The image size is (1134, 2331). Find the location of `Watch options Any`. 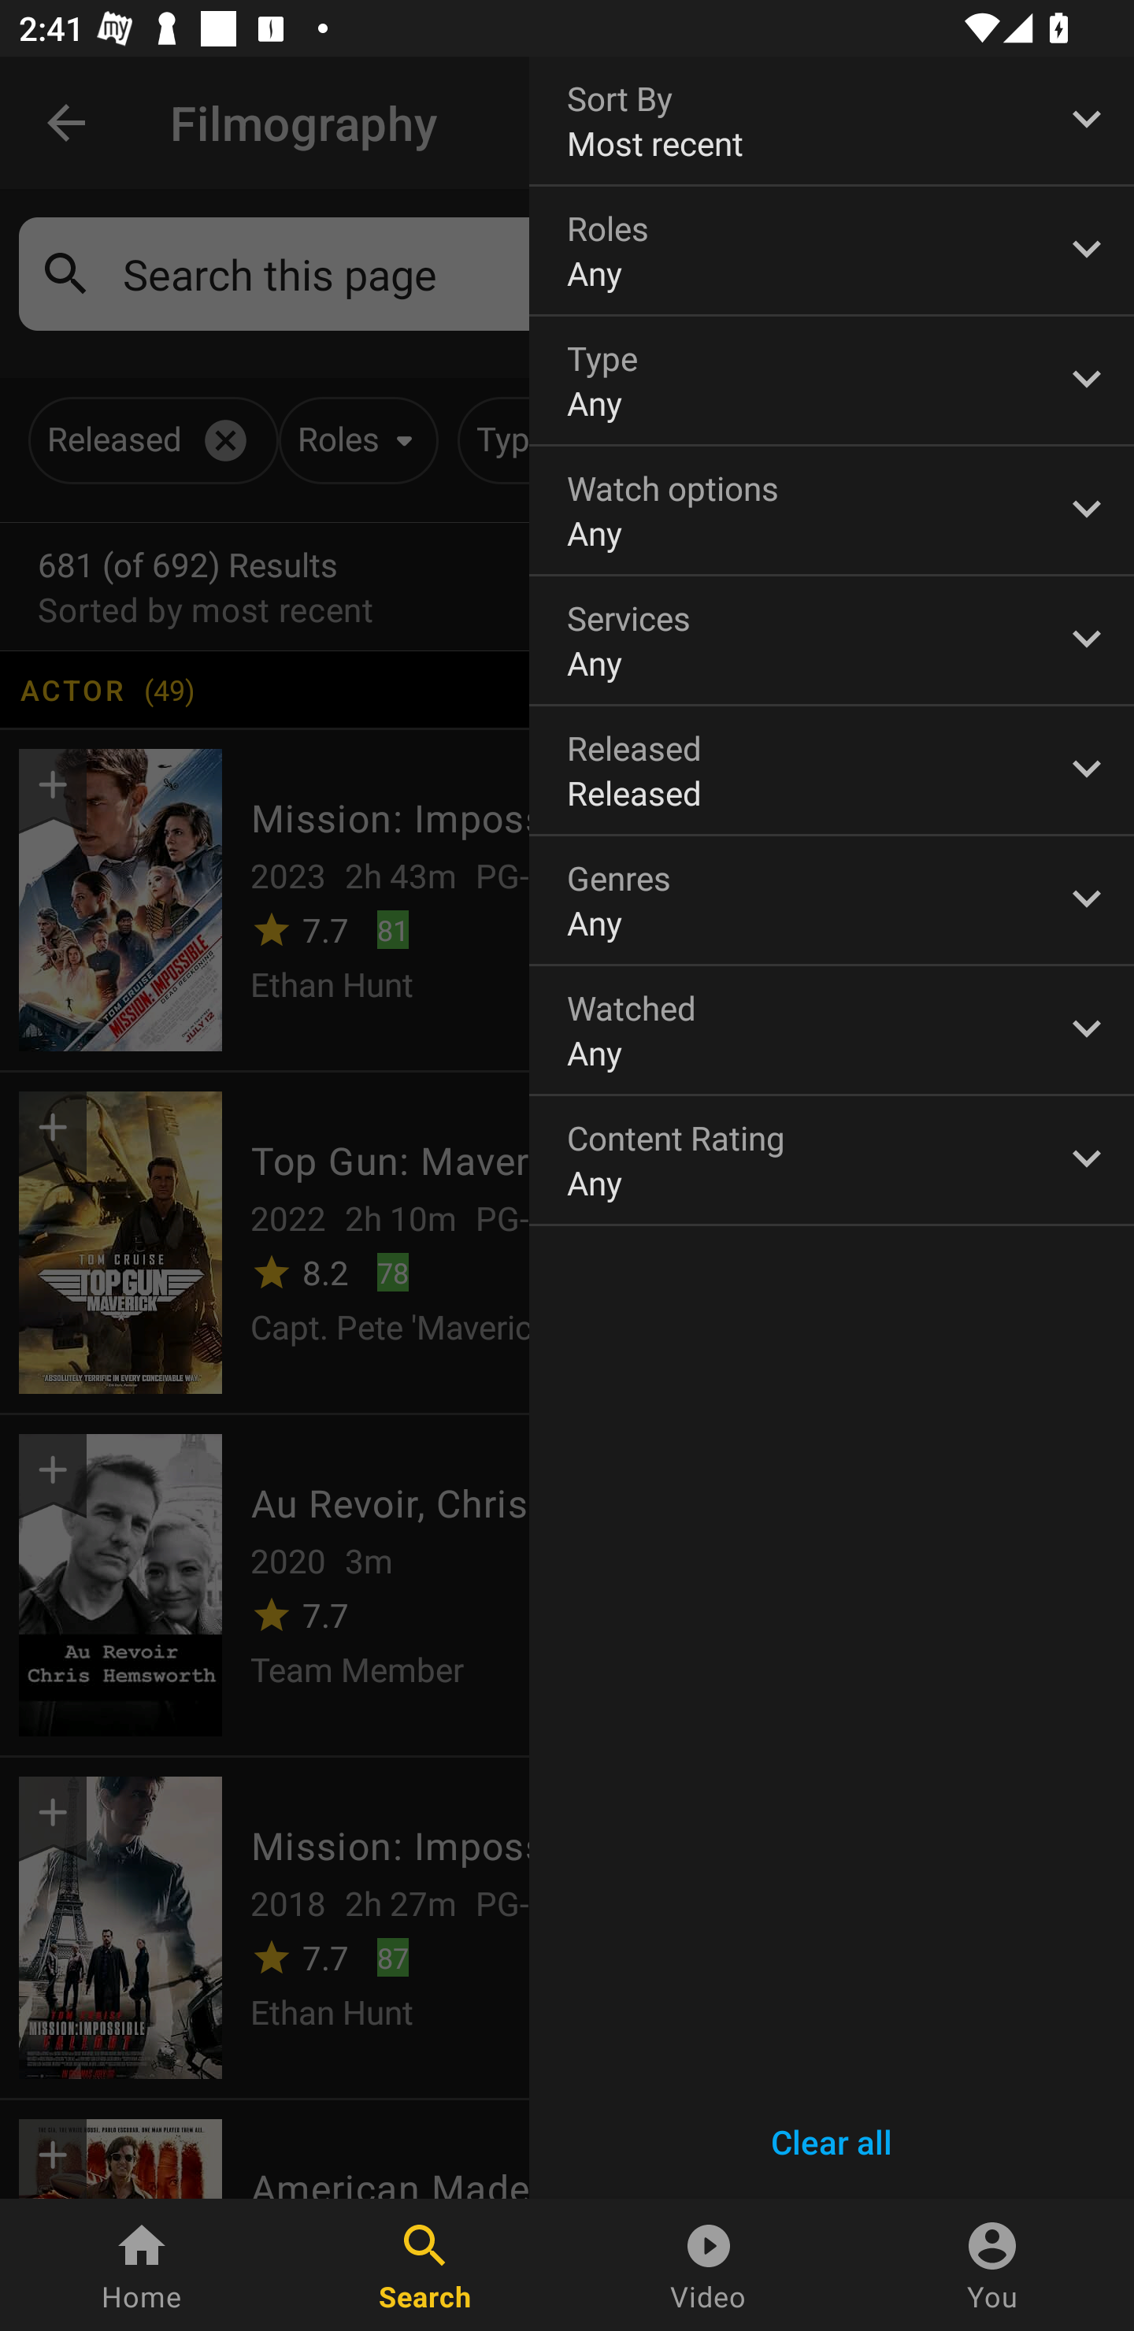

Watch options Any is located at coordinates (832, 510).